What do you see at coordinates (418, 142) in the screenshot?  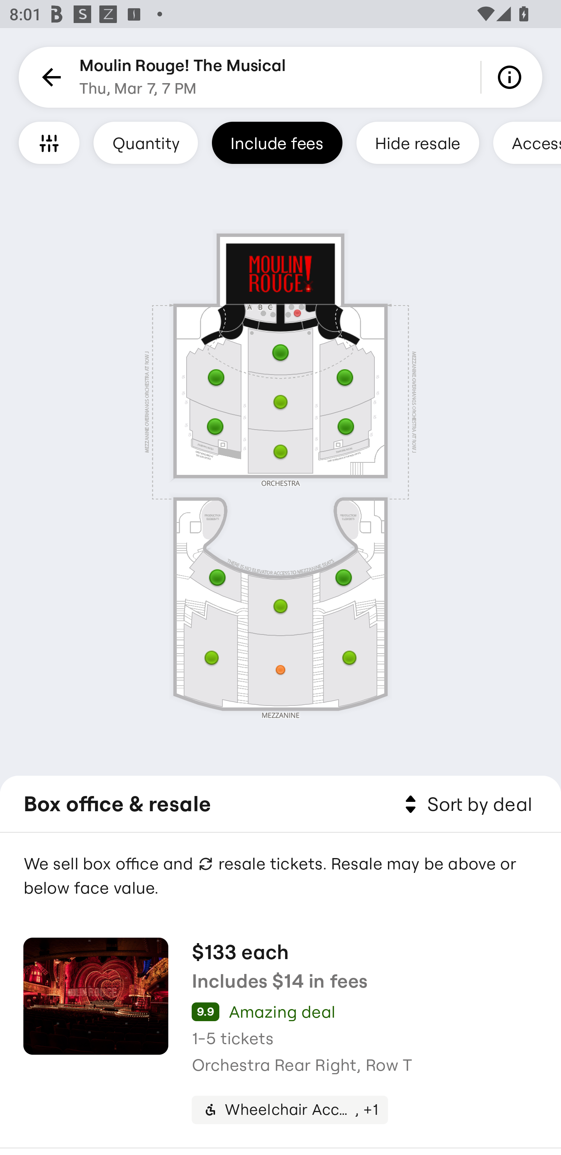 I see `Hide resale` at bounding box center [418, 142].